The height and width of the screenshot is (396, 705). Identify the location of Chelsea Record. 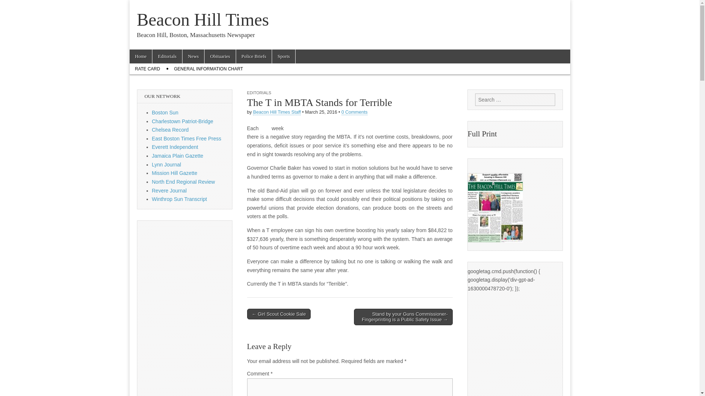
(170, 129).